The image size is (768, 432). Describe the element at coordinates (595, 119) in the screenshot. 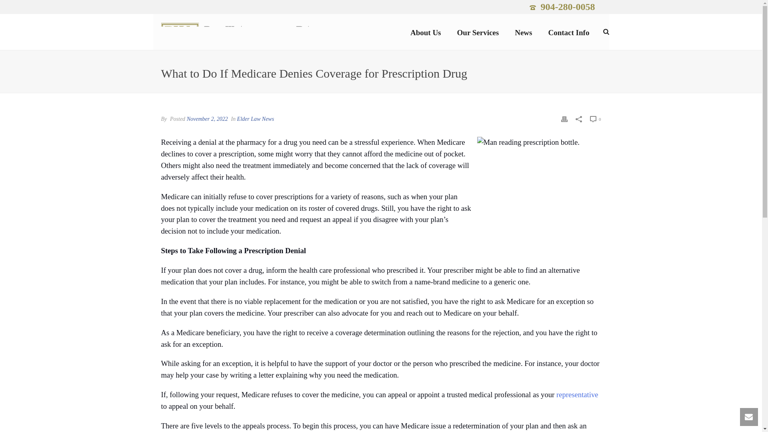

I see `0` at that location.